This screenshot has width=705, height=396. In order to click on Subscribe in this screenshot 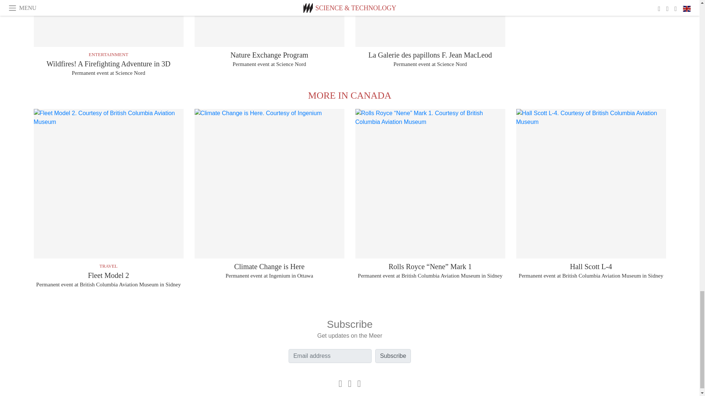, I will do `click(393, 356)`.